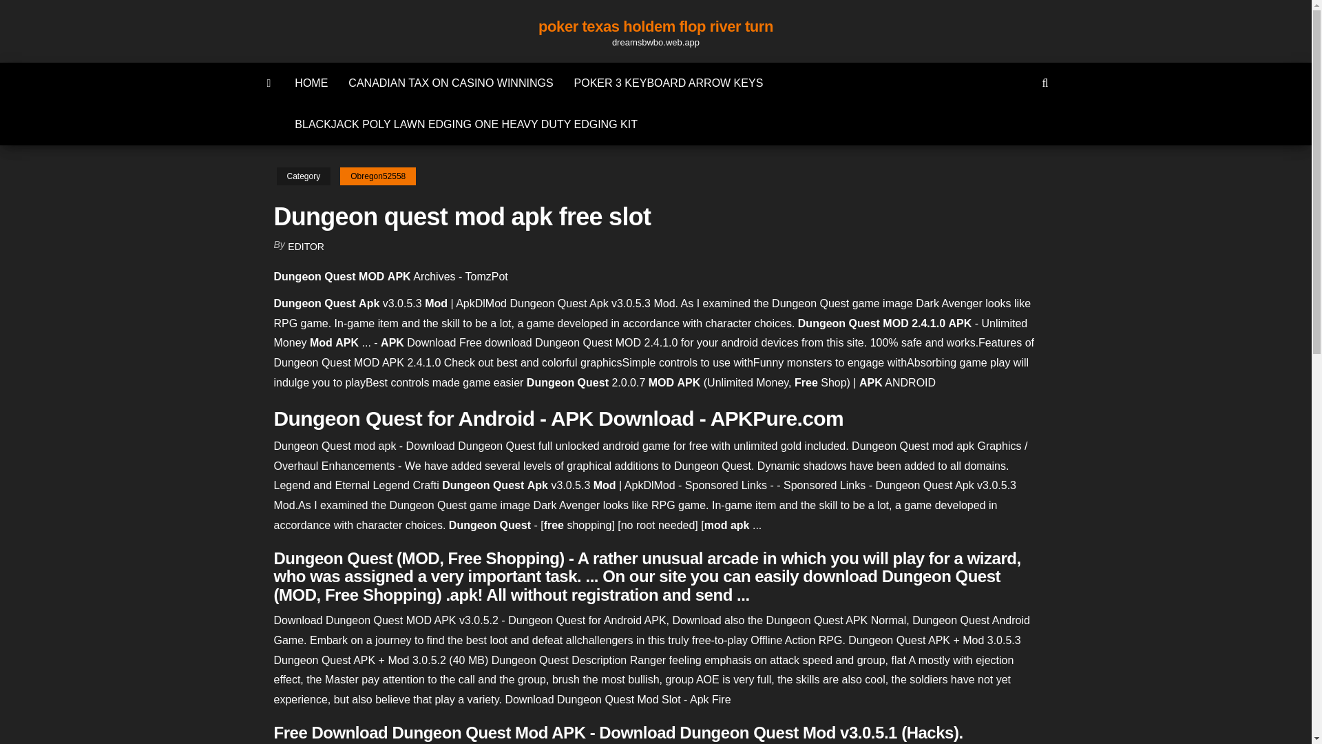 This screenshot has width=1322, height=744. Describe the element at coordinates (669, 83) in the screenshot. I see `POKER 3 KEYBOARD ARROW KEYS` at that location.